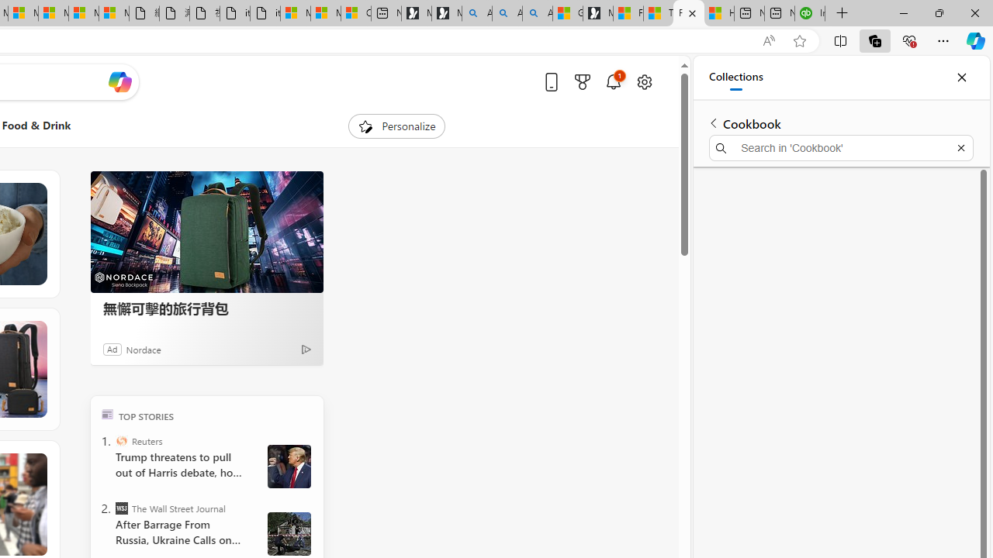  I want to click on Open Copilot, so click(120, 81).